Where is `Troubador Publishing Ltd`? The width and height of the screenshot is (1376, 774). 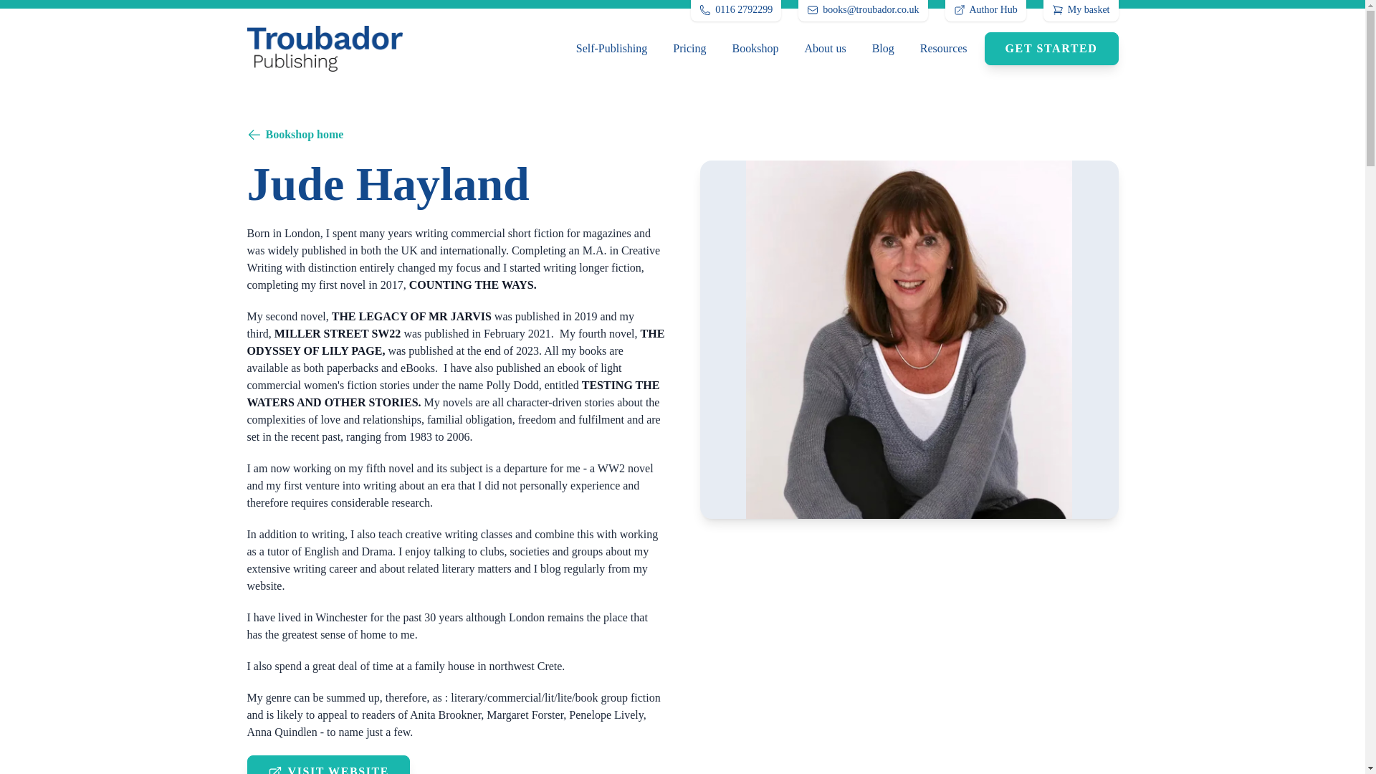 Troubador Publishing Ltd is located at coordinates (324, 49).